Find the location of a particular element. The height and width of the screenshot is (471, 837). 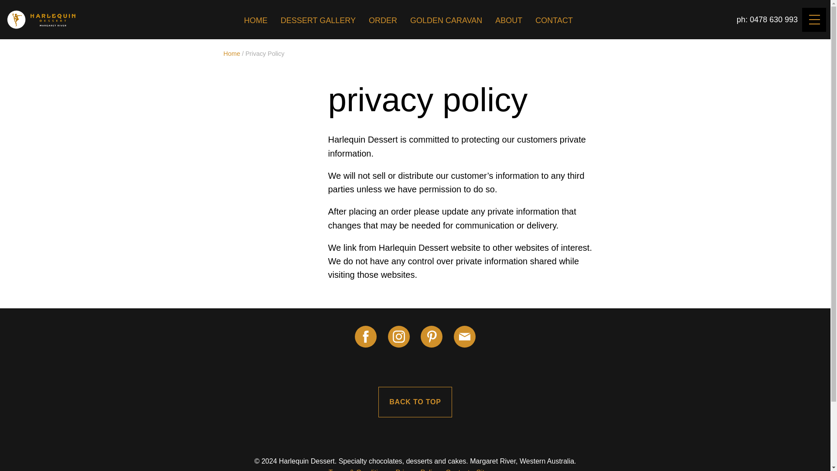

DESSERT GALLERY is located at coordinates (318, 20).